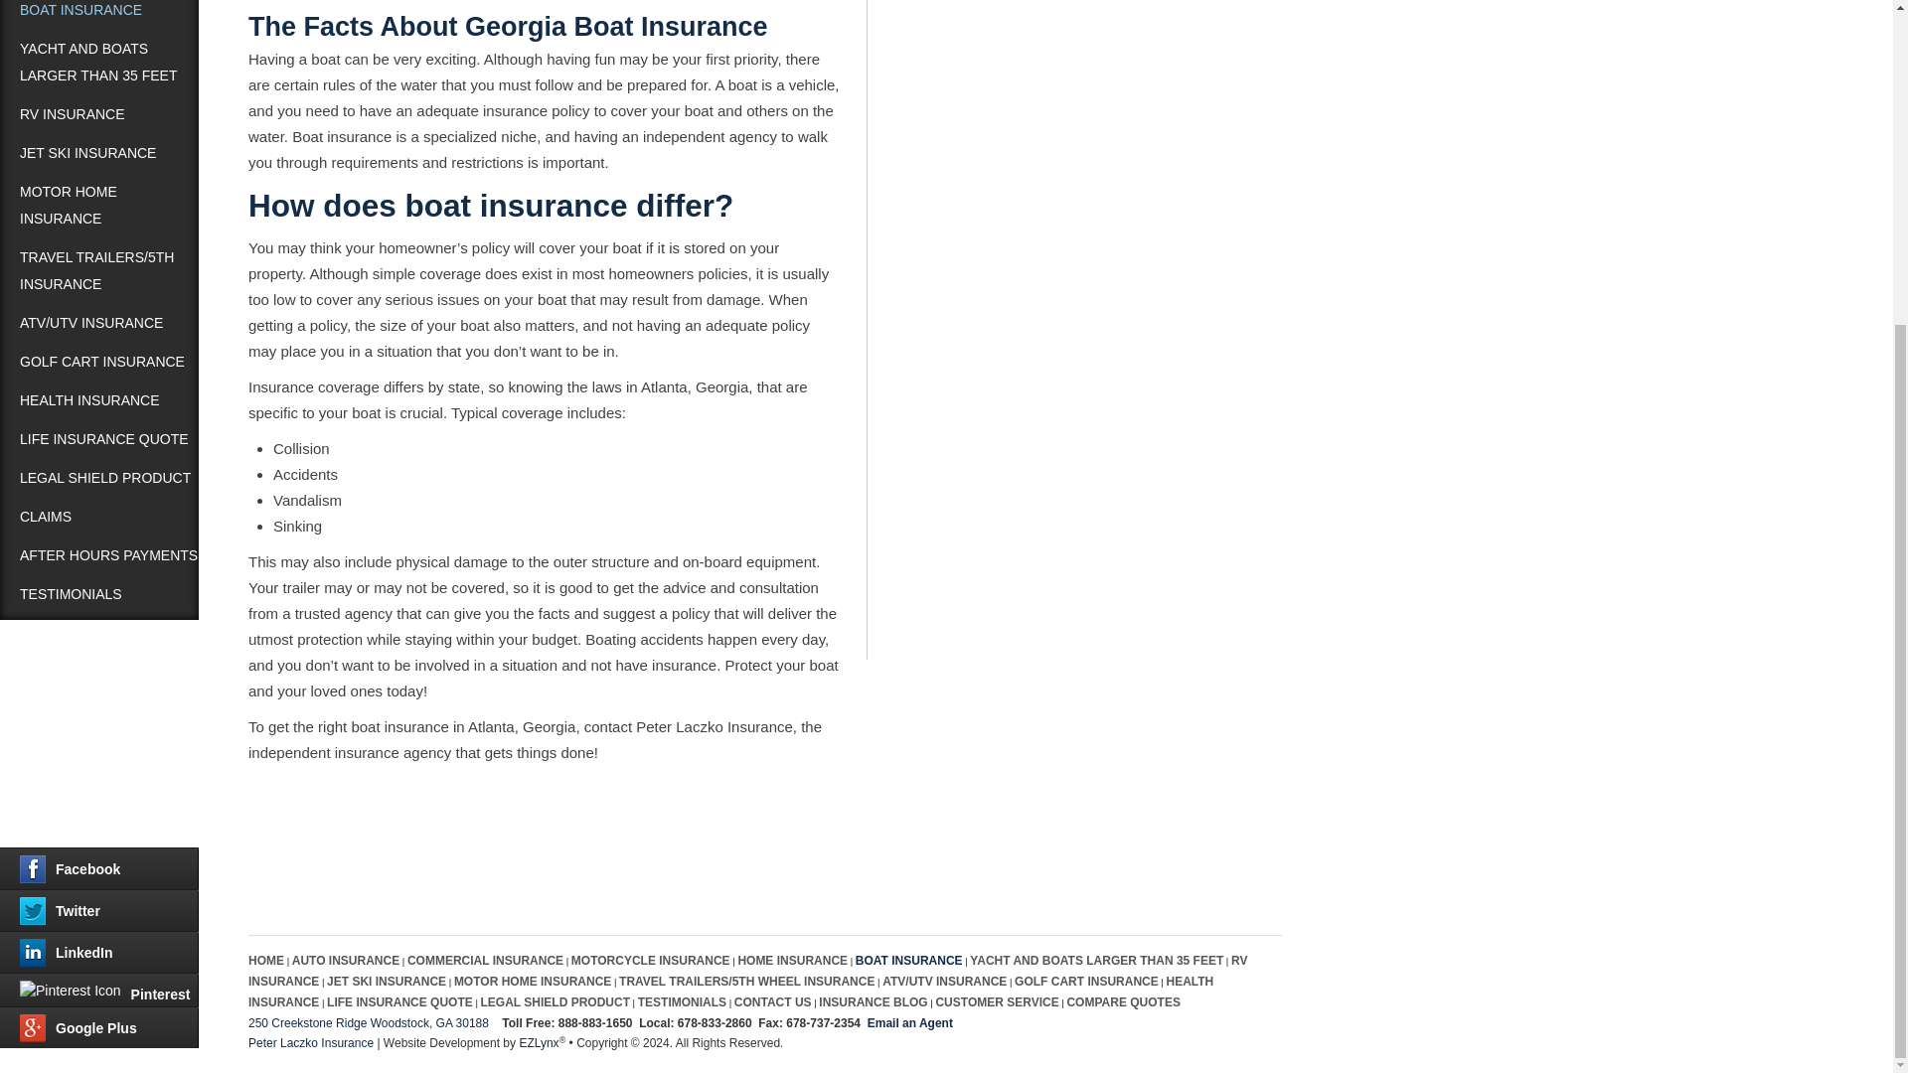 The width and height of the screenshot is (1908, 1073). I want to click on JET SKI INSURANCE, so click(99, 153).